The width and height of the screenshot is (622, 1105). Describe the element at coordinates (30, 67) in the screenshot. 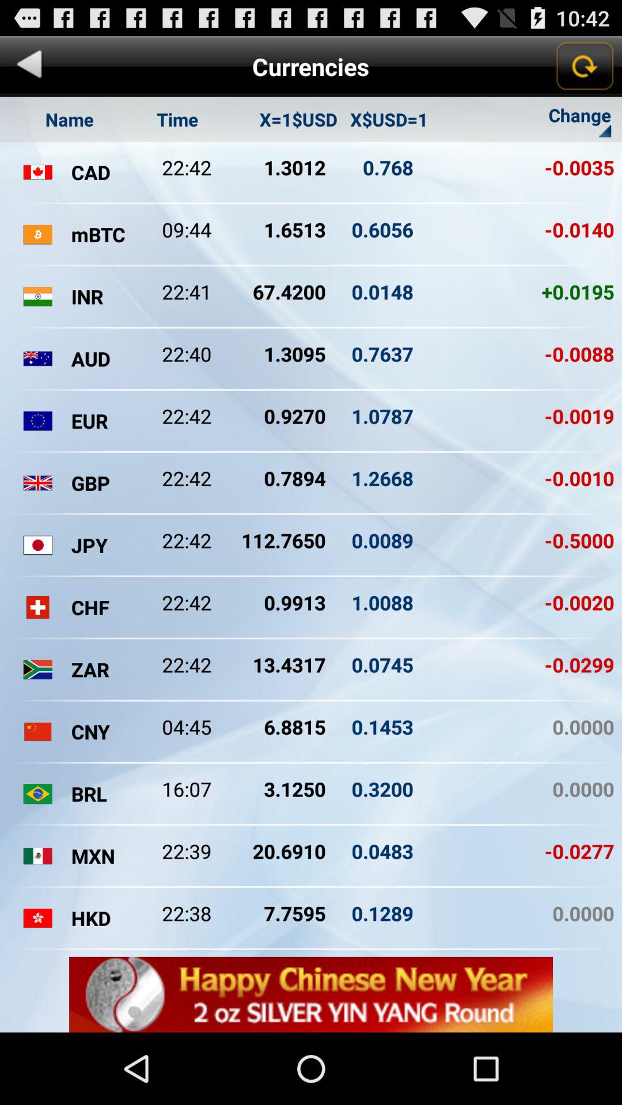

I see `back button` at that location.